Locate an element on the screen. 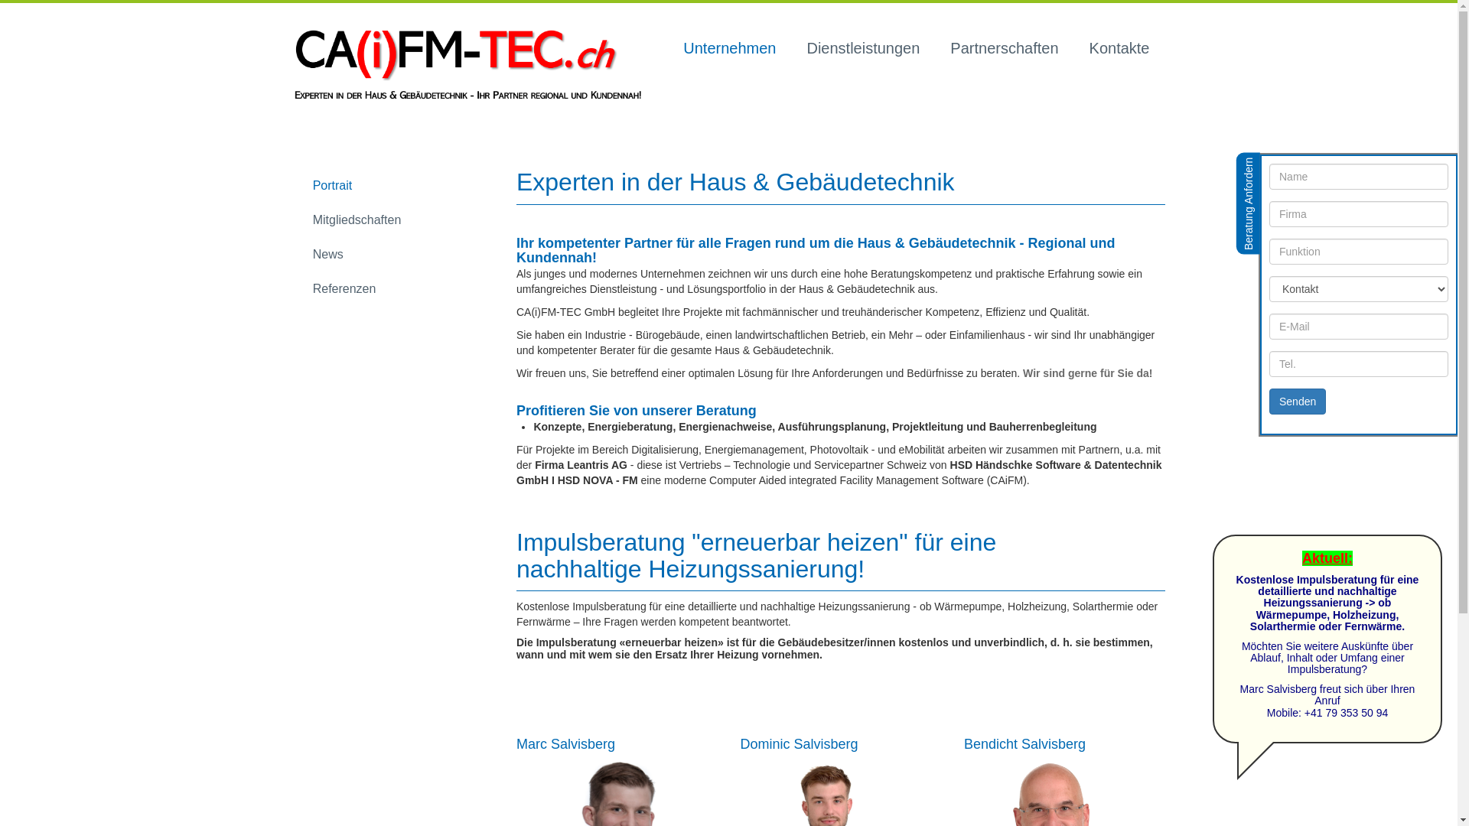 The image size is (1469, 826). Beratung Anfordern is located at coordinates (1287, 165).